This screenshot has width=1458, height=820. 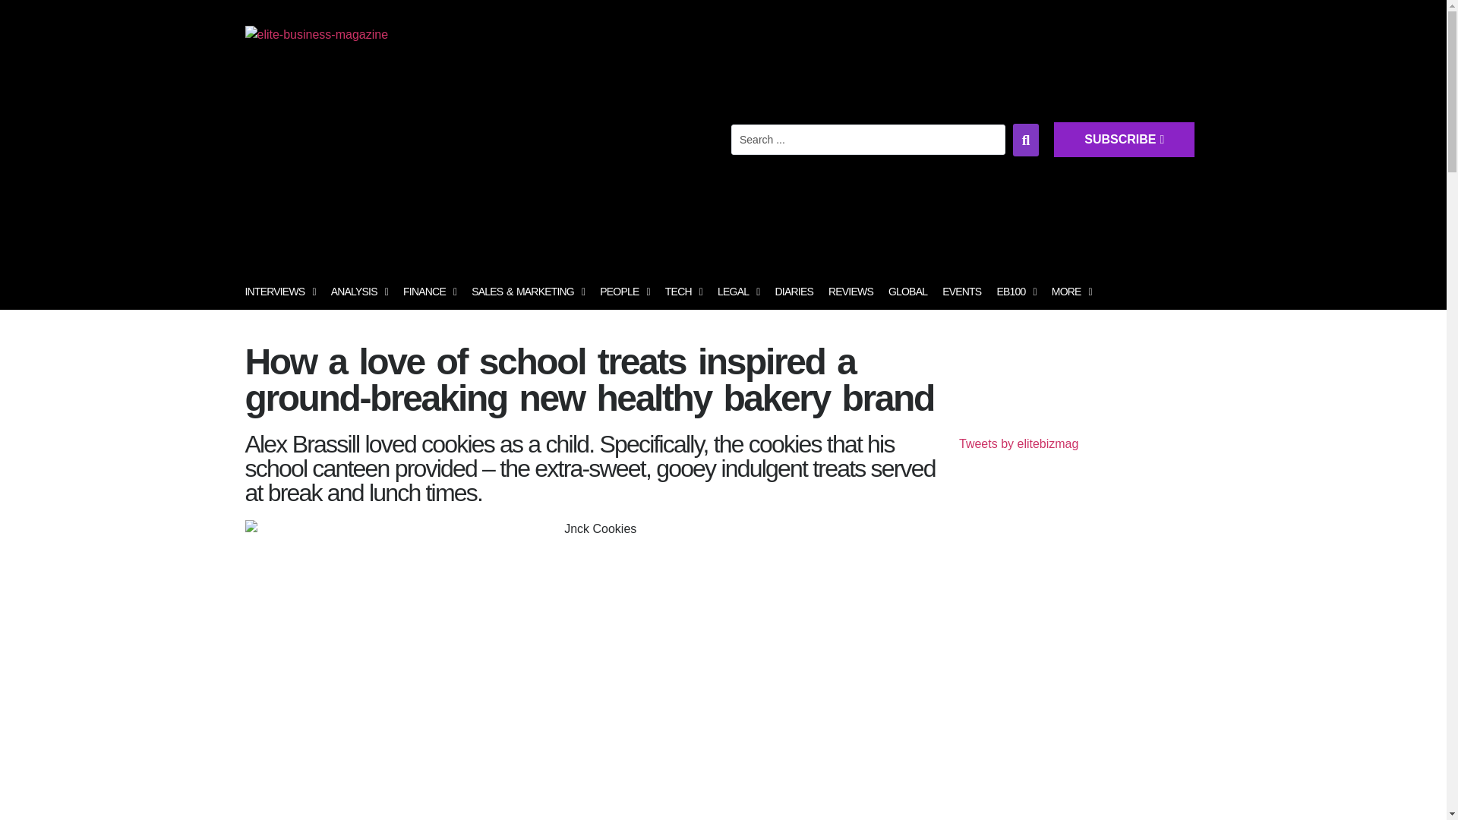 What do you see at coordinates (624, 292) in the screenshot?
I see `PEOPLE` at bounding box center [624, 292].